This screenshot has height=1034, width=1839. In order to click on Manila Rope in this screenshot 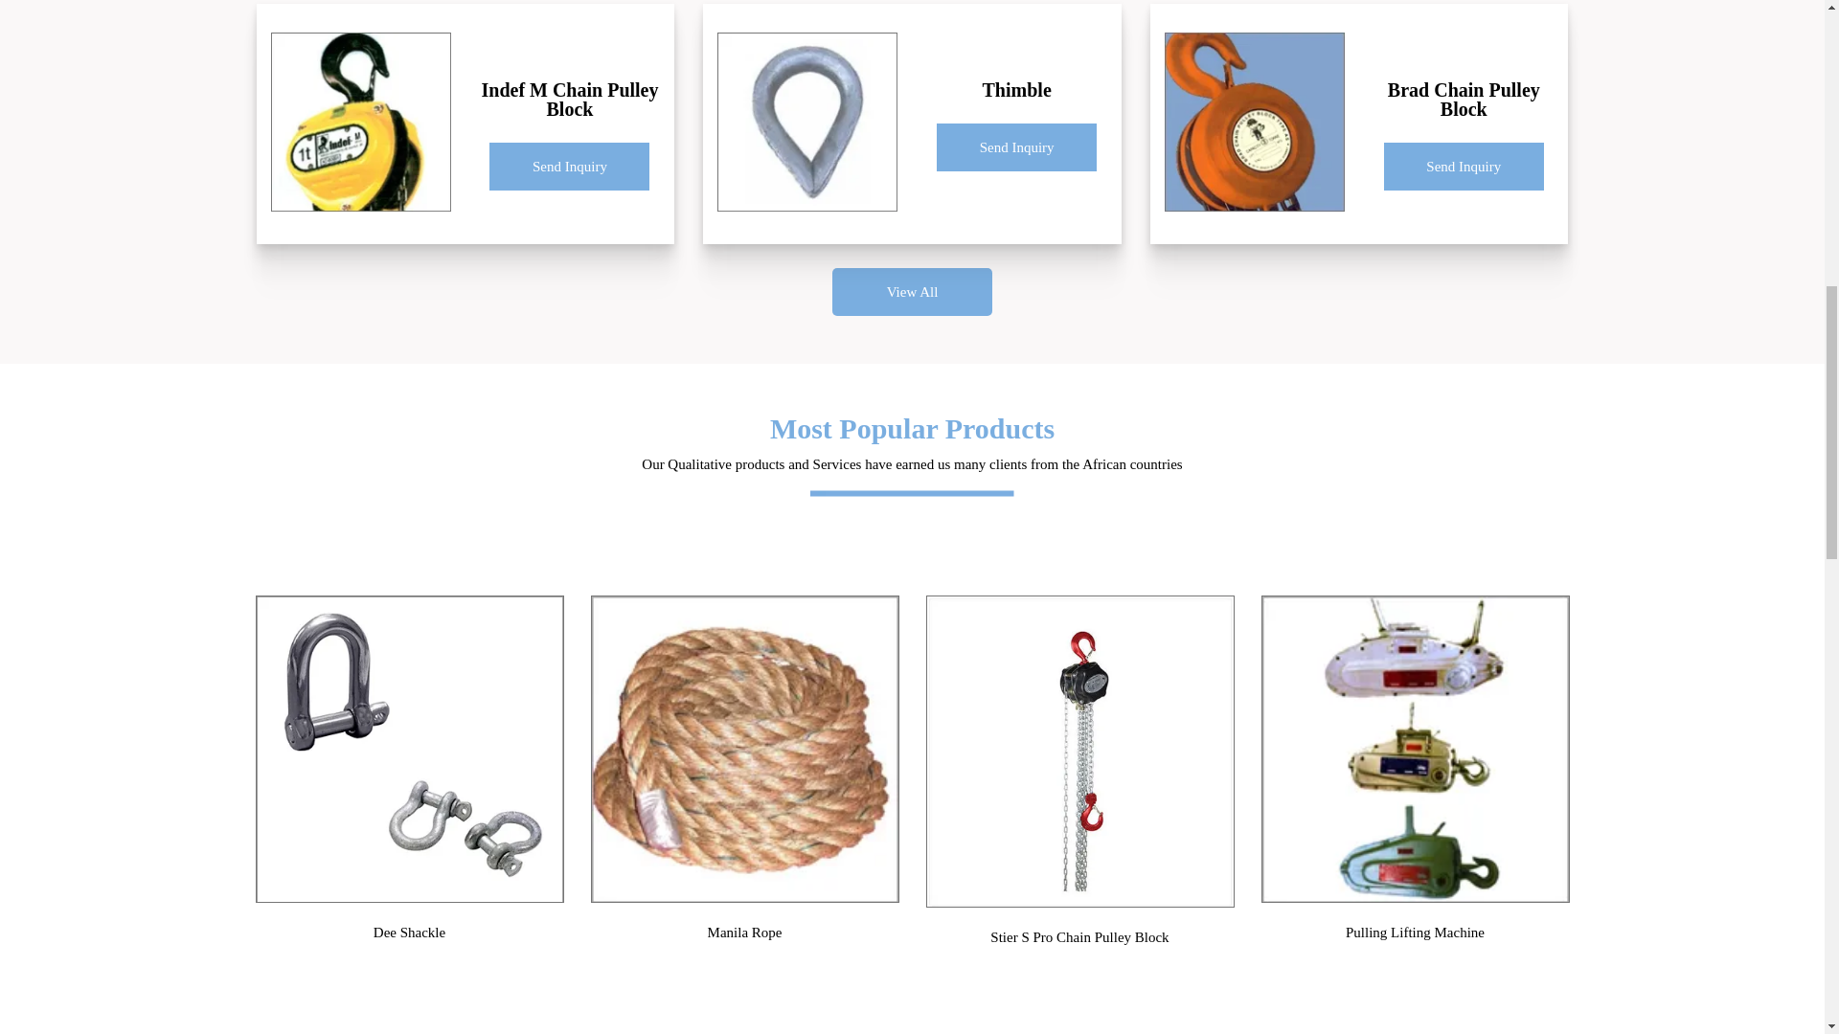, I will do `click(745, 749)`.